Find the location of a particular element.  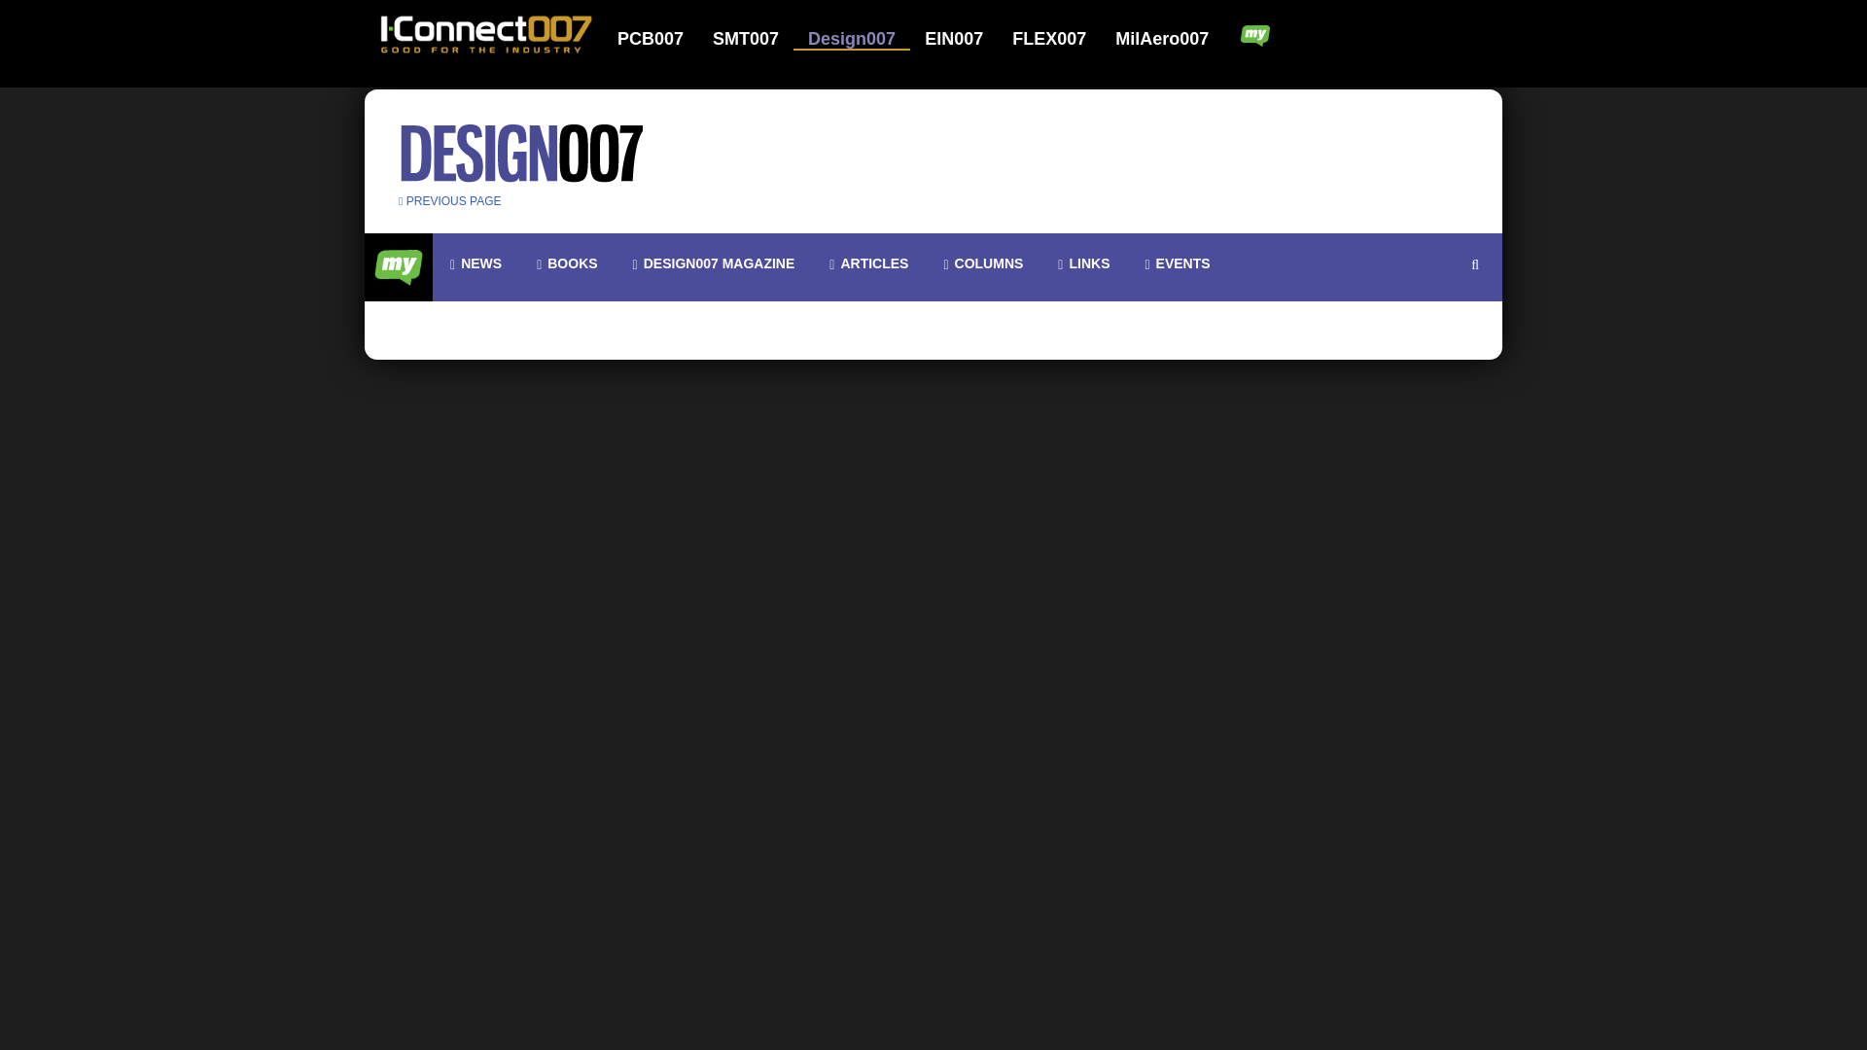

EIN007 is located at coordinates (966, 39).